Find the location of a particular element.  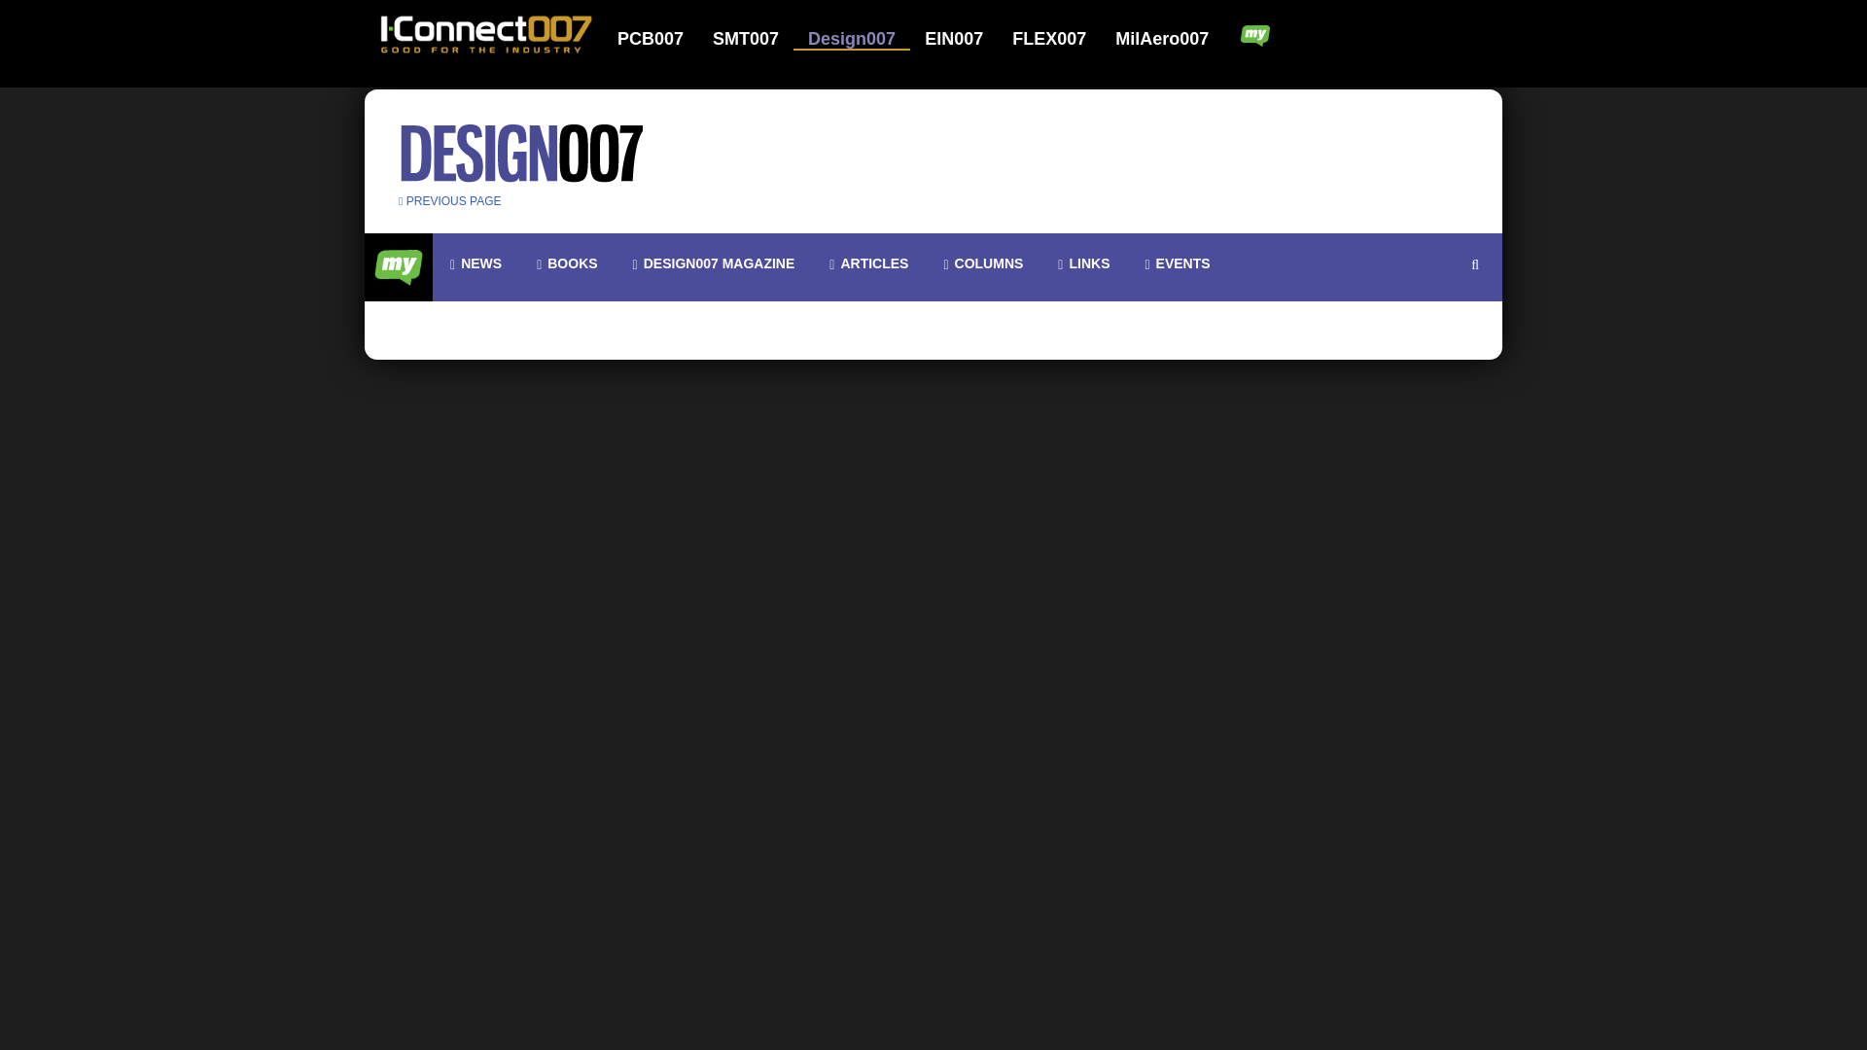

EIN007 is located at coordinates (966, 39).